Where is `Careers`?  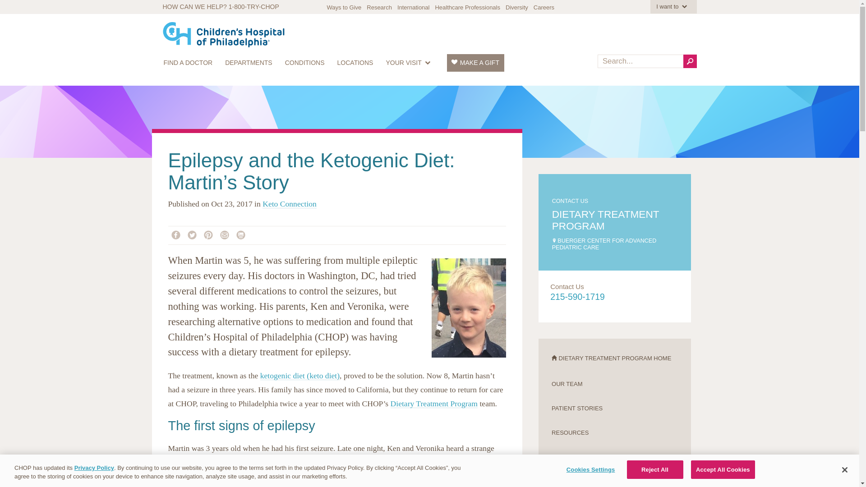
Careers is located at coordinates (544, 7).